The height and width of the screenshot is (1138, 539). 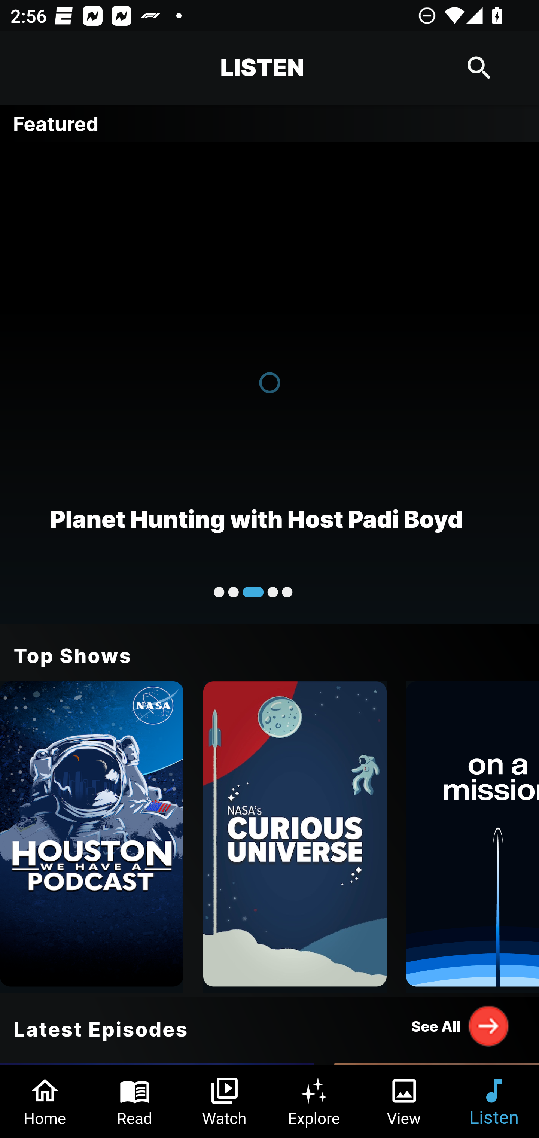 What do you see at coordinates (135, 1101) in the screenshot?
I see `Read
Tab 2 of 6` at bounding box center [135, 1101].